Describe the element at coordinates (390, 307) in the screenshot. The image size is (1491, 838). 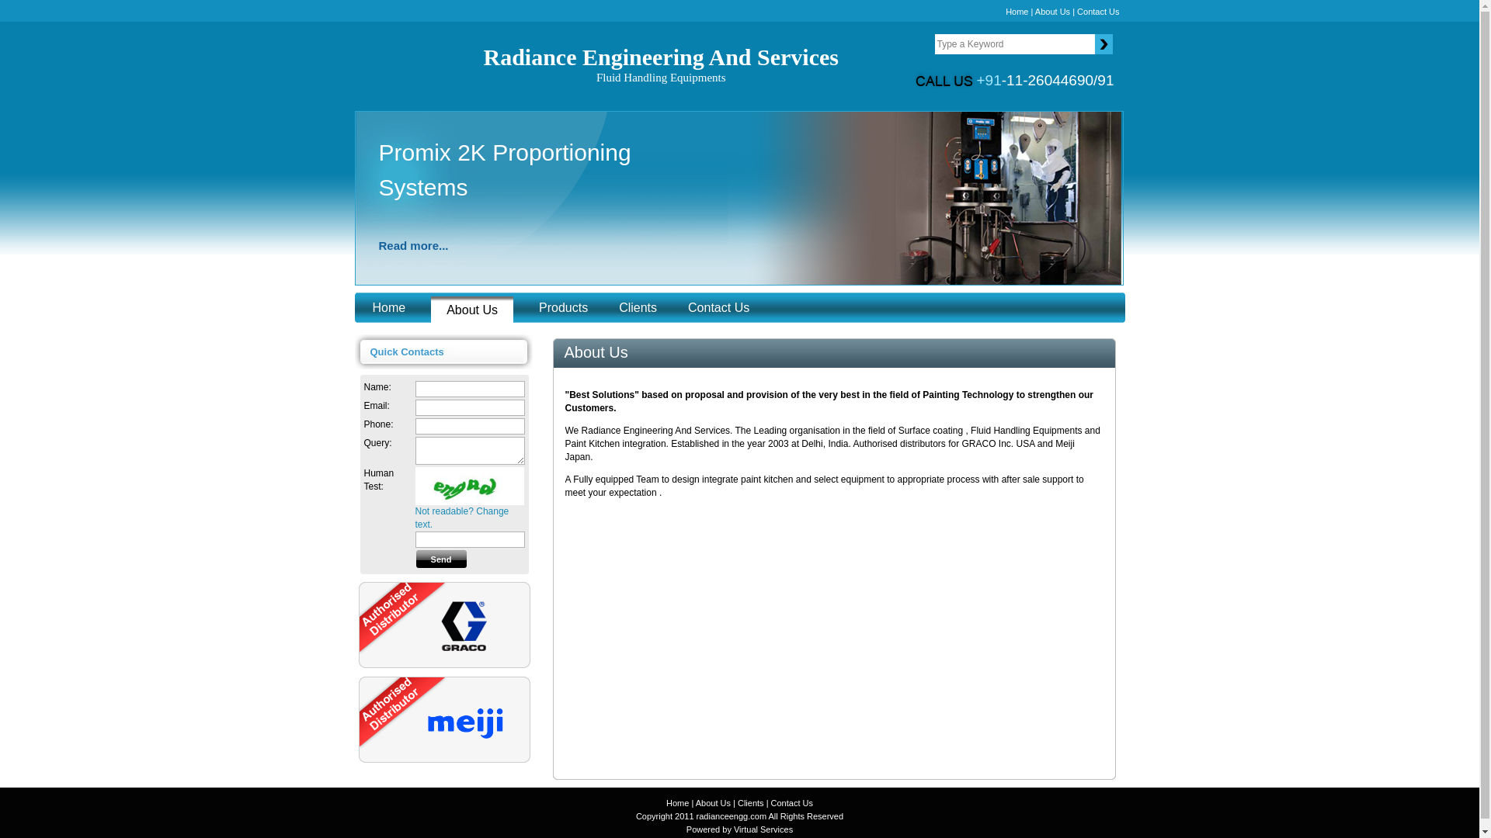
I see `GRACO` at that location.